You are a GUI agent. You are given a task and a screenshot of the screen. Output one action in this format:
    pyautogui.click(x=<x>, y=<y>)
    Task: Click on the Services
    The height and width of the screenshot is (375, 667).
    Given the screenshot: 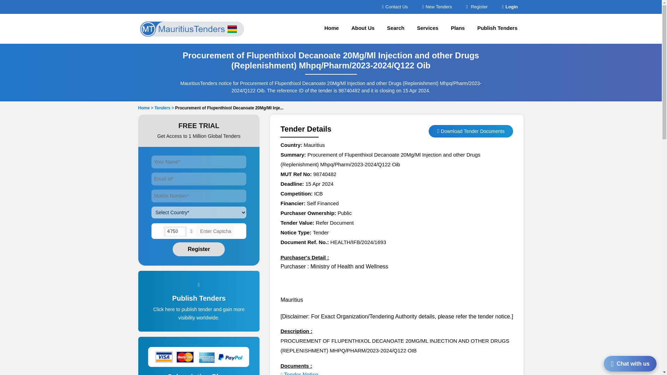 What is the action you would take?
    pyautogui.click(x=428, y=28)
    